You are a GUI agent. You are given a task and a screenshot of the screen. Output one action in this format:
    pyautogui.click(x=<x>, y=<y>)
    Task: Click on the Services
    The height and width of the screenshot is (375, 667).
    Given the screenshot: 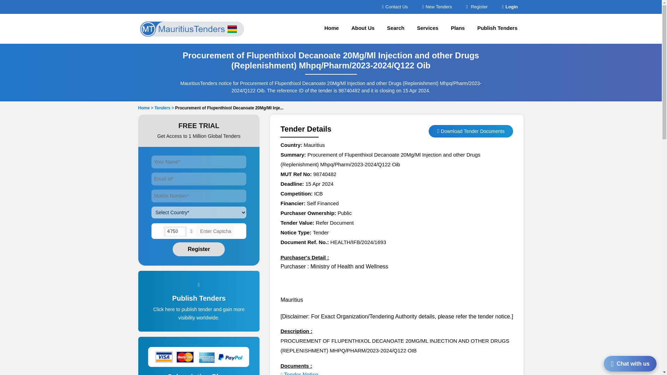 What is the action you would take?
    pyautogui.click(x=428, y=28)
    